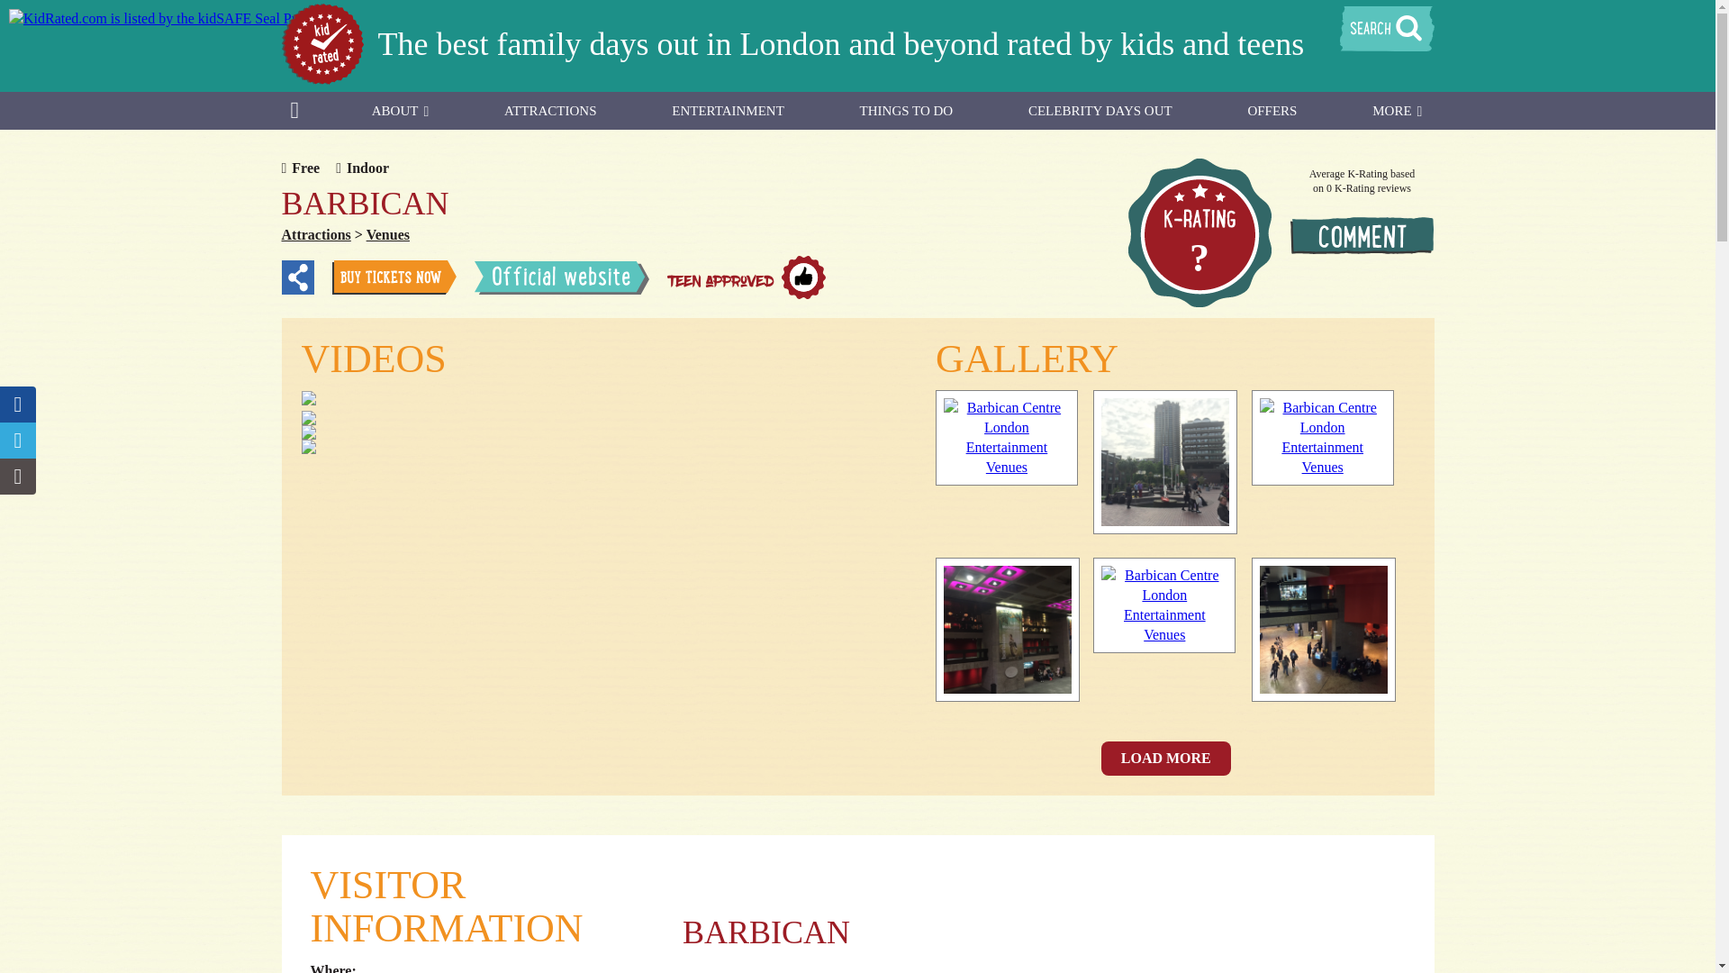 The width and height of the screenshot is (1729, 973). Describe the element at coordinates (901, 101) in the screenshot. I see `Skip to content` at that location.